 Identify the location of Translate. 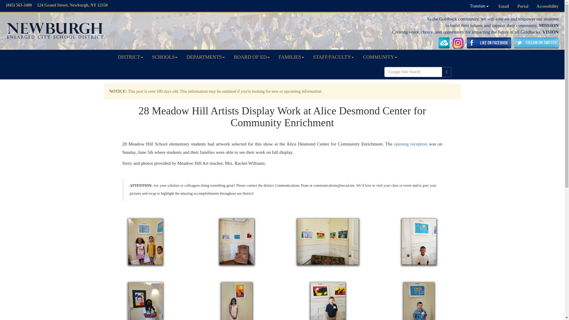
(479, 6).